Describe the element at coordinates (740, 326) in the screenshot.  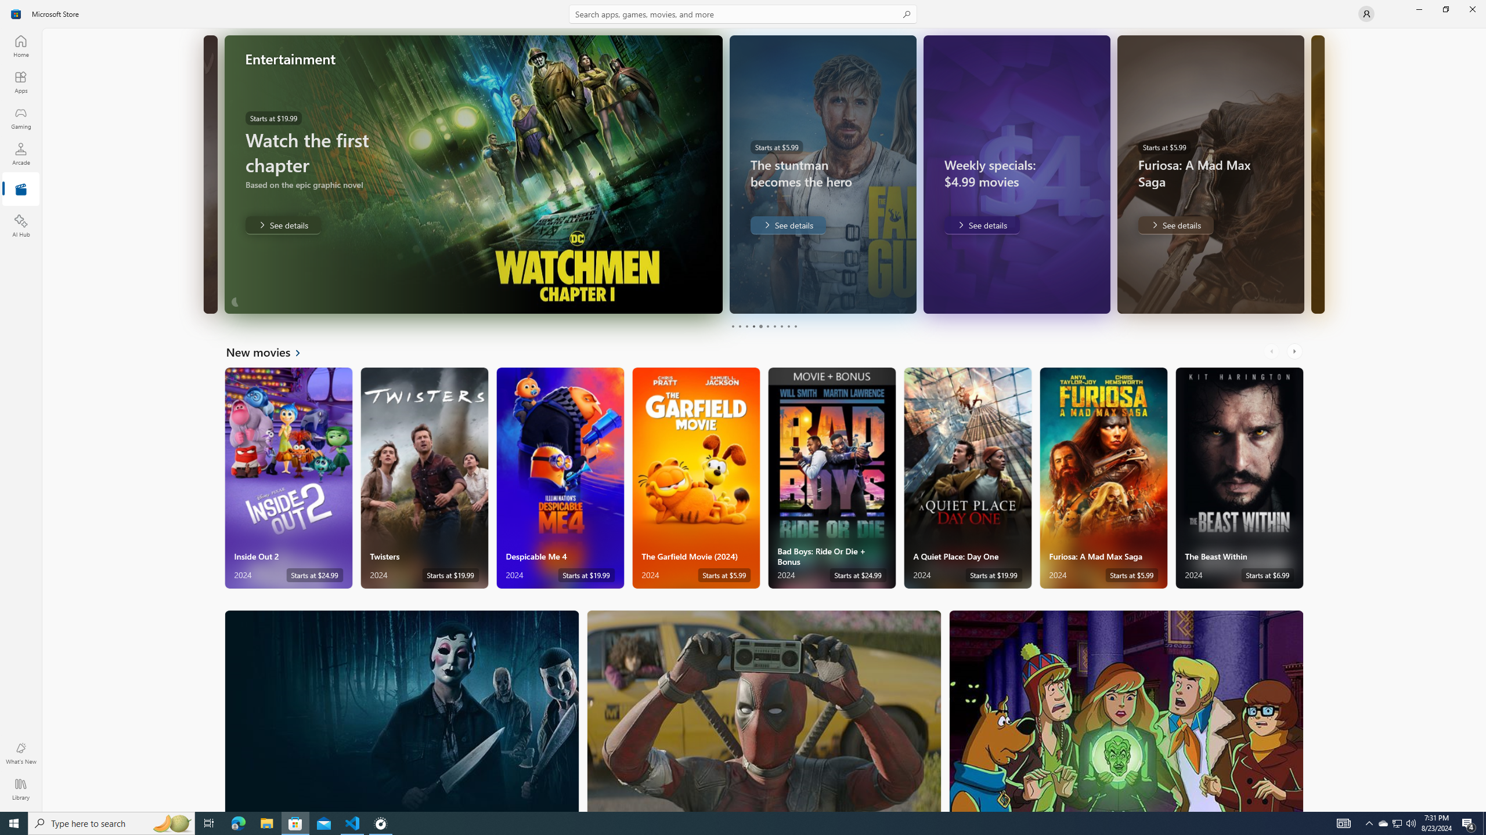
I see `Page 2` at that location.